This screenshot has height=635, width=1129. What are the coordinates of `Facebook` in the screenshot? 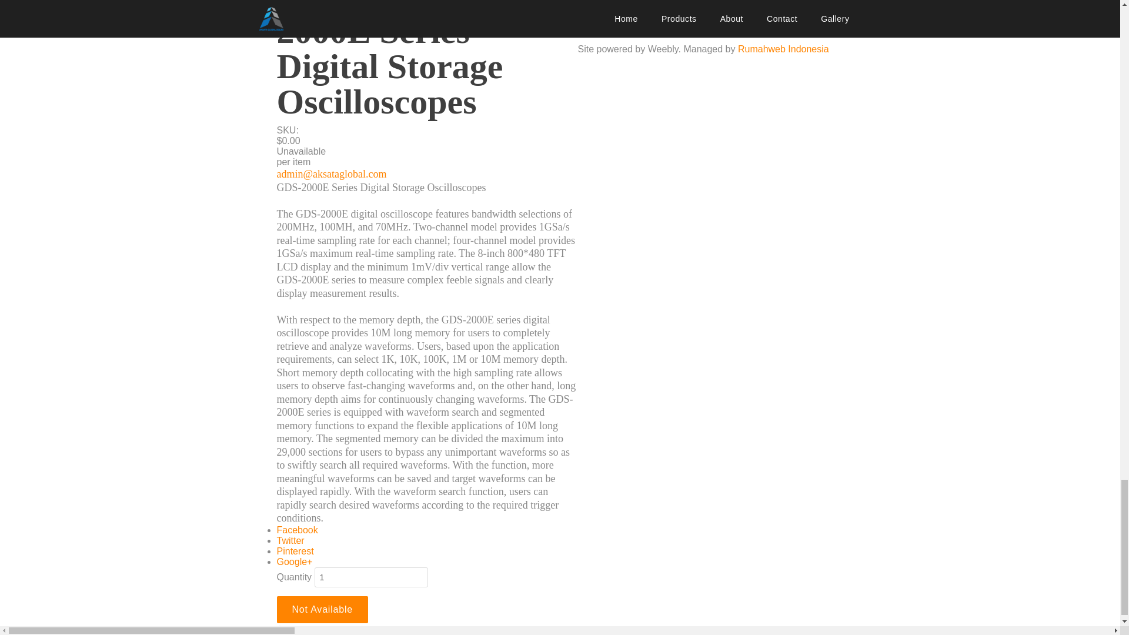 It's located at (296, 529).